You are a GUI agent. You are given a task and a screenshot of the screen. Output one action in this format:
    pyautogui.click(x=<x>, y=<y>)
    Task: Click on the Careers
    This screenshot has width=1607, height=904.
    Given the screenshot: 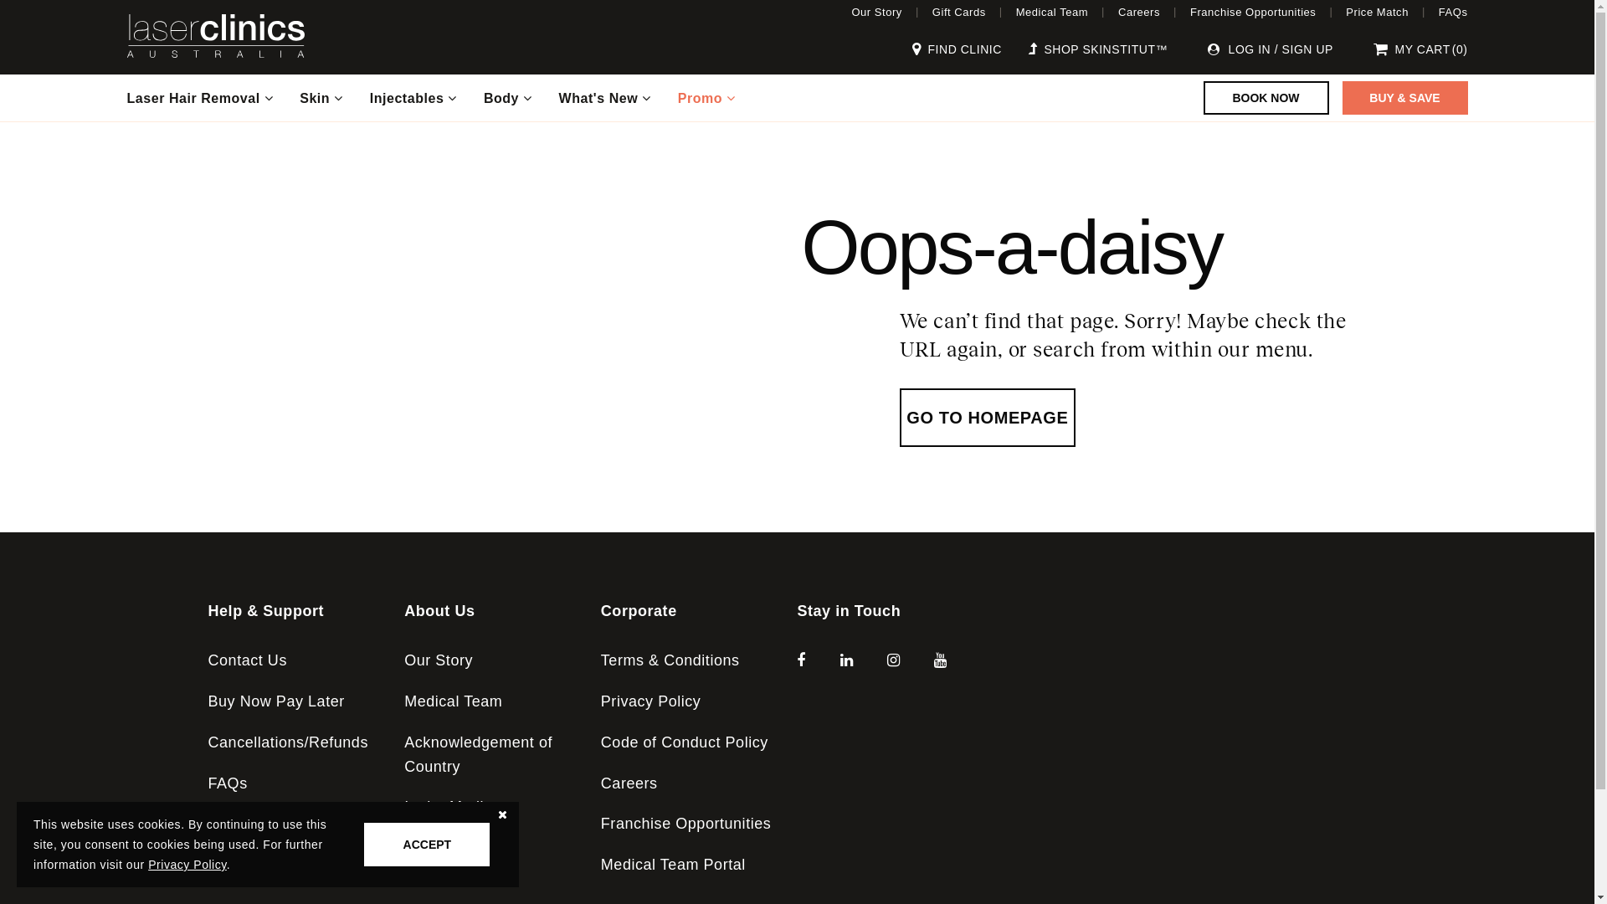 What is the action you would take?
    pyautogui.click(x=629, y=783)
    